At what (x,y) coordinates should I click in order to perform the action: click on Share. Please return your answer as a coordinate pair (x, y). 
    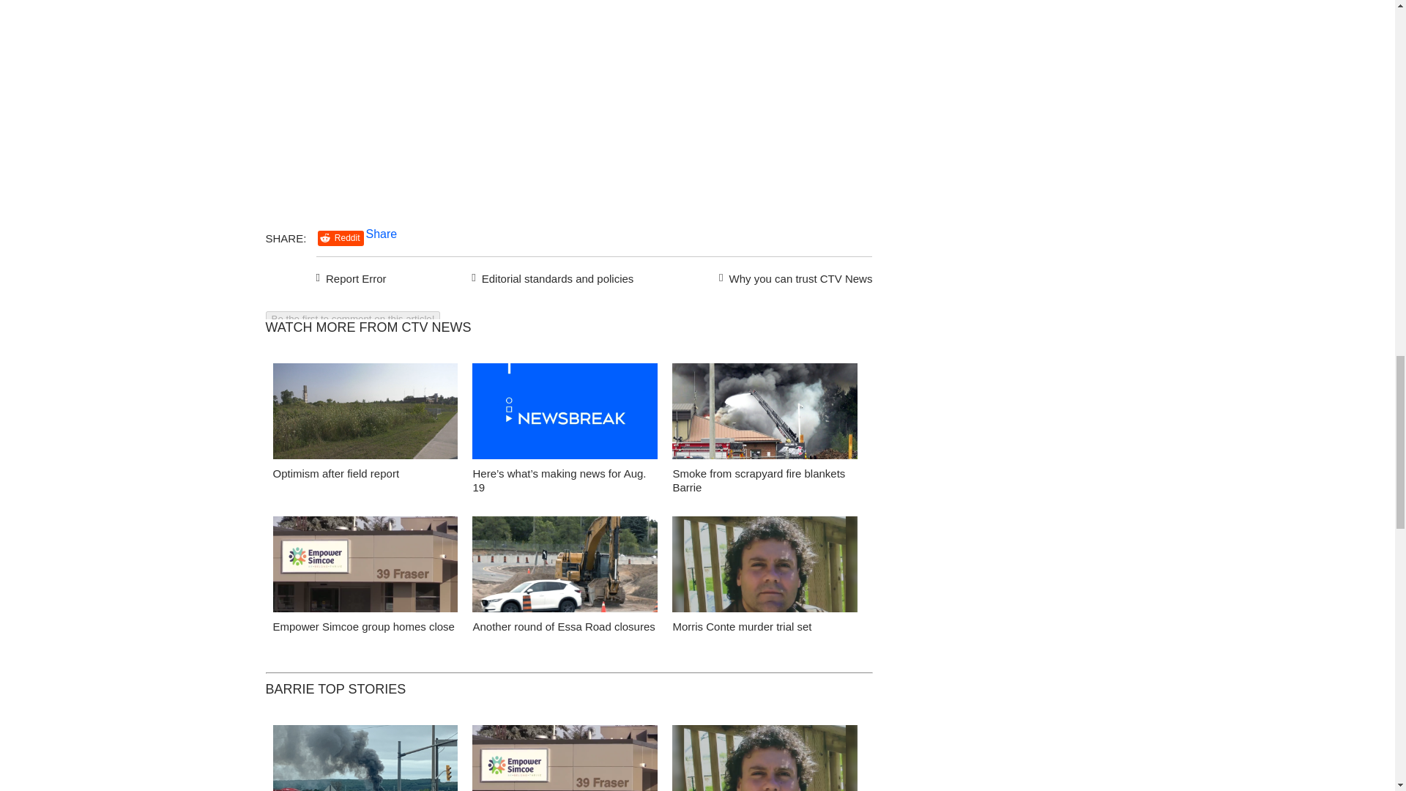
    Looking at the image, I should click on (382, 234).